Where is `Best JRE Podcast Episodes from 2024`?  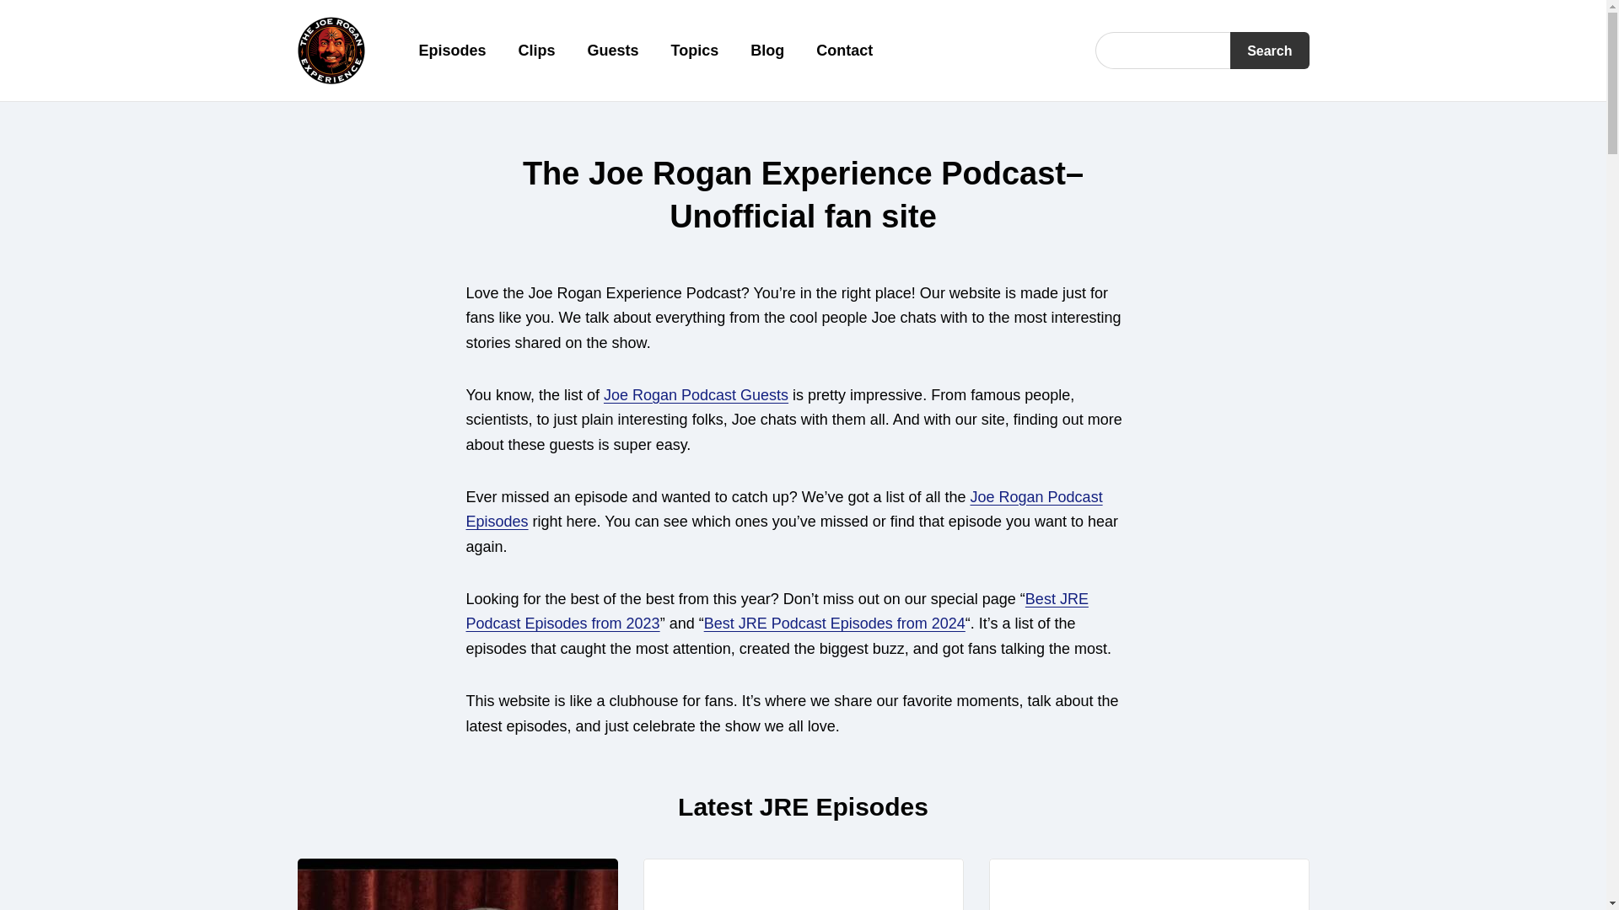 Best JRE Podcast Episodes from 2024 is located at coordinates (835, 624).